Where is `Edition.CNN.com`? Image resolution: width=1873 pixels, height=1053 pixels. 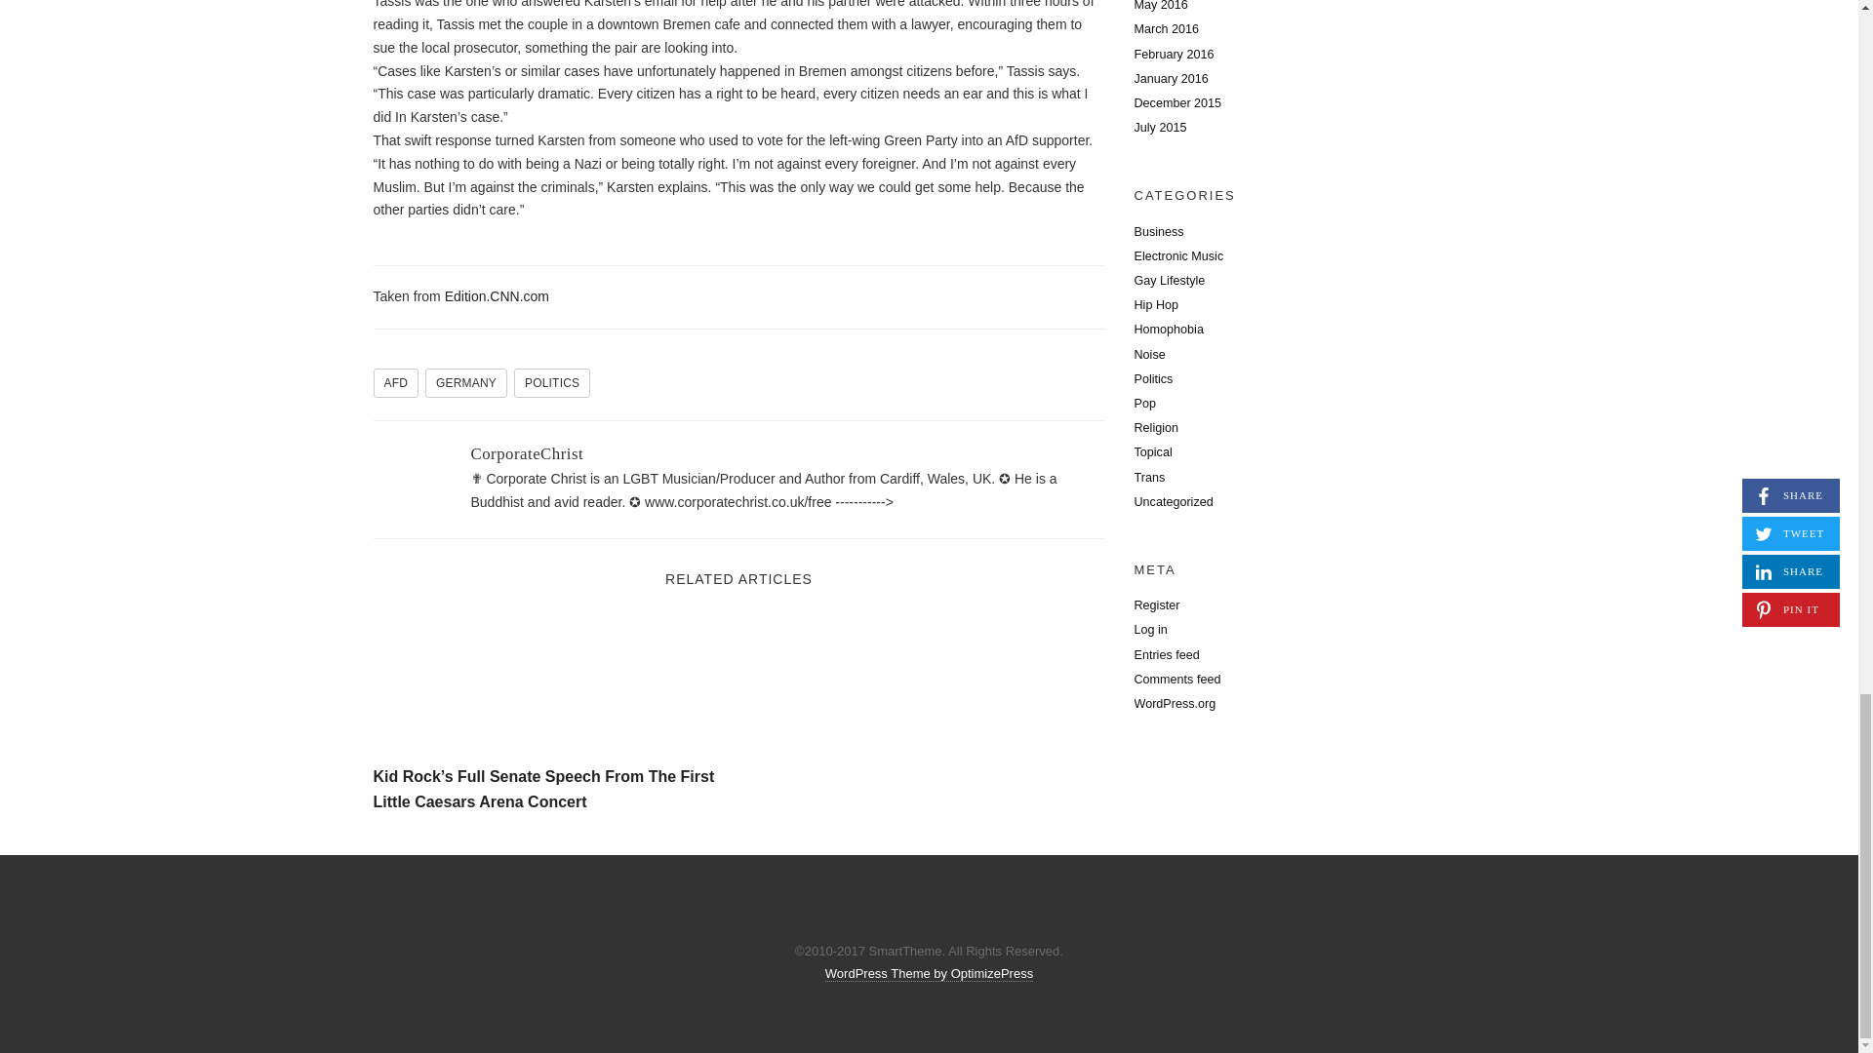 Edition.CNN.com is located at coordinates (497, 296).